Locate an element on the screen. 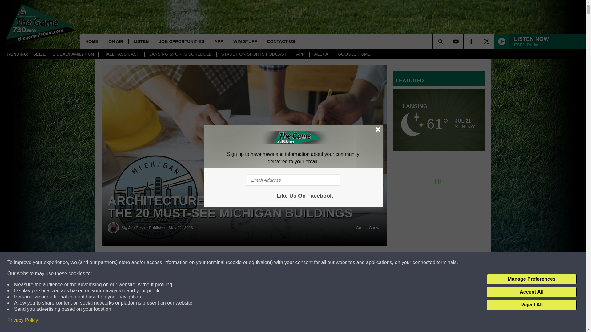 The image size is (591, 332). Lansing Weather is located at coordinates (439, 120).